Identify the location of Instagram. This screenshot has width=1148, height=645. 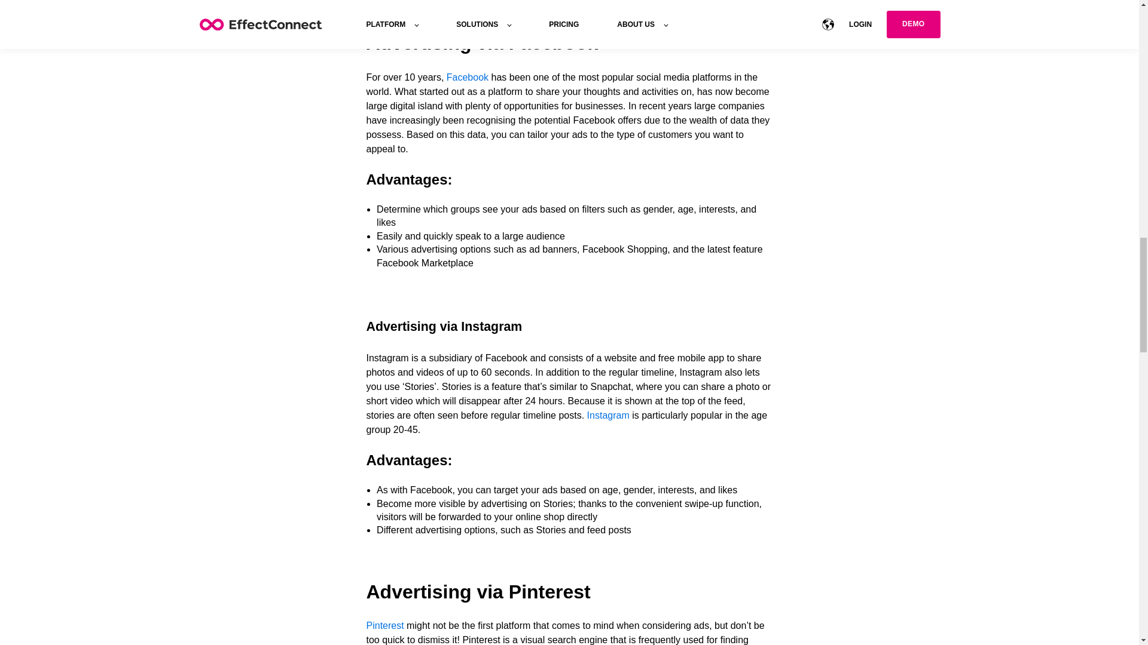
(607, 415).